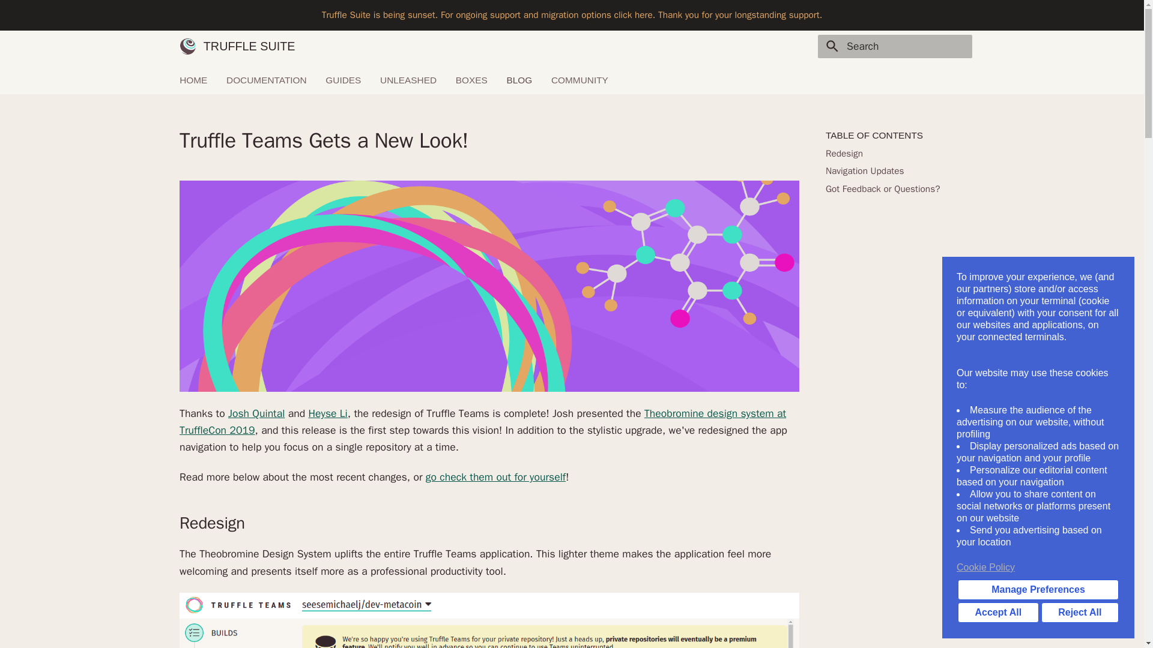 The image size is (1153, 648). Describe the element at coordinates (408, 79) in the screenshot. I see `UNLEASHED` at that location.